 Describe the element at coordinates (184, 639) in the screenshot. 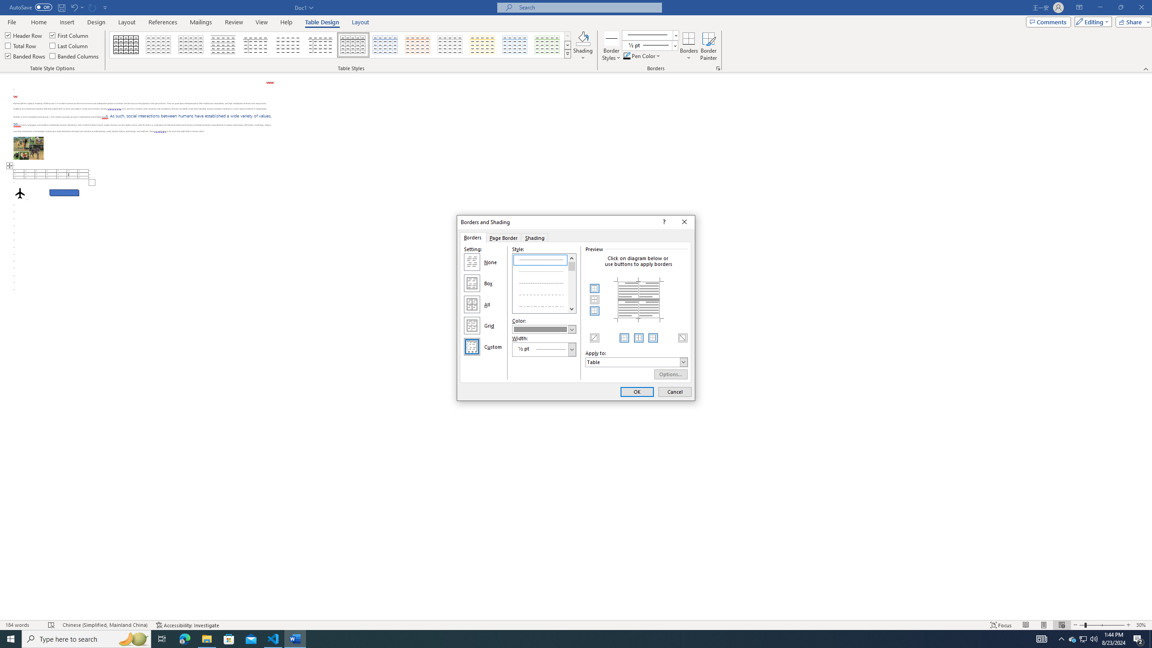

I see `Microsoft Edge` at that location.